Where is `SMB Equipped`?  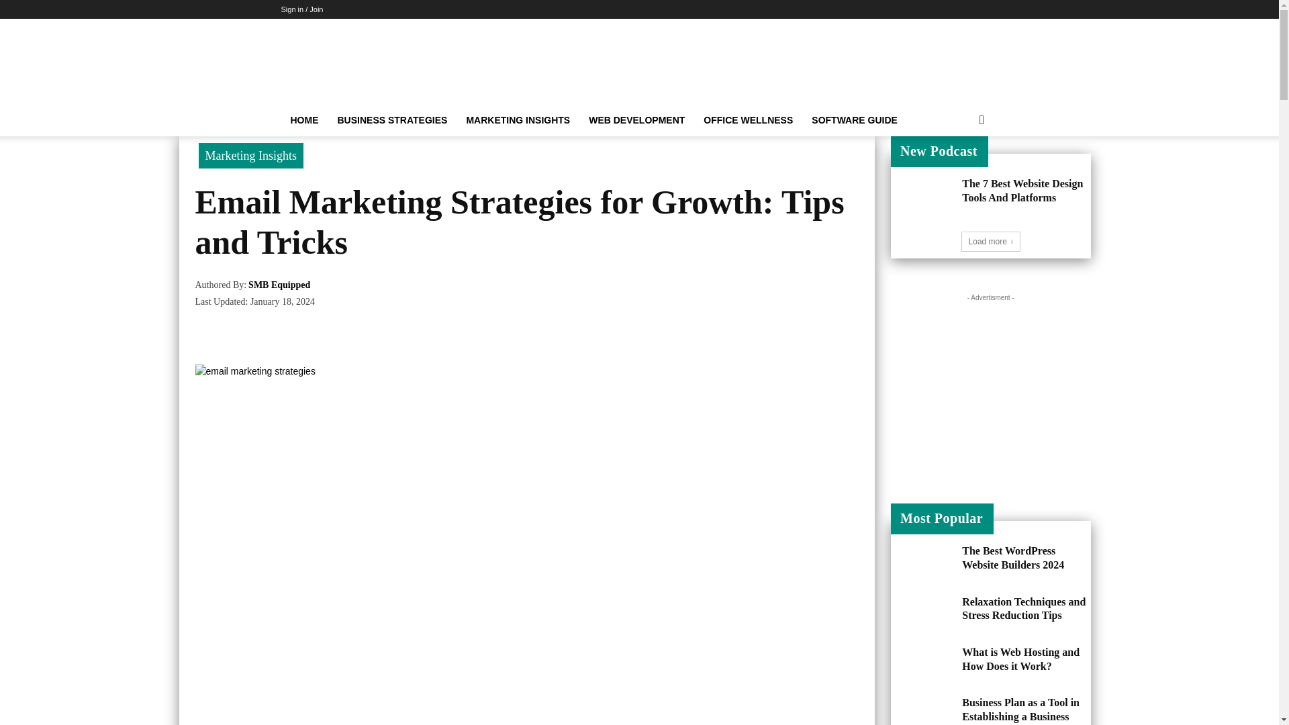 SMB Equipped is located at coordinates (279, 285).